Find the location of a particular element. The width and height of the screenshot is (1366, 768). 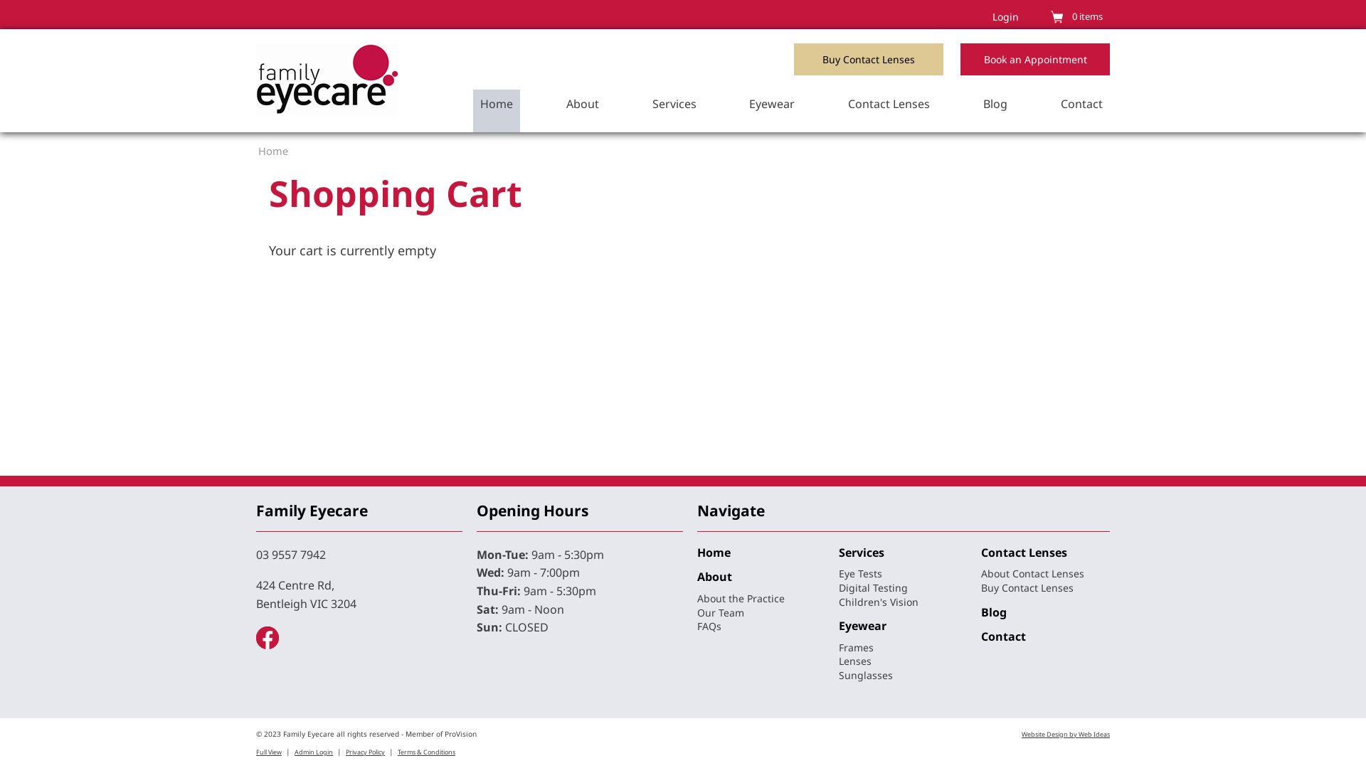

About is located at coordinates (583, 111).